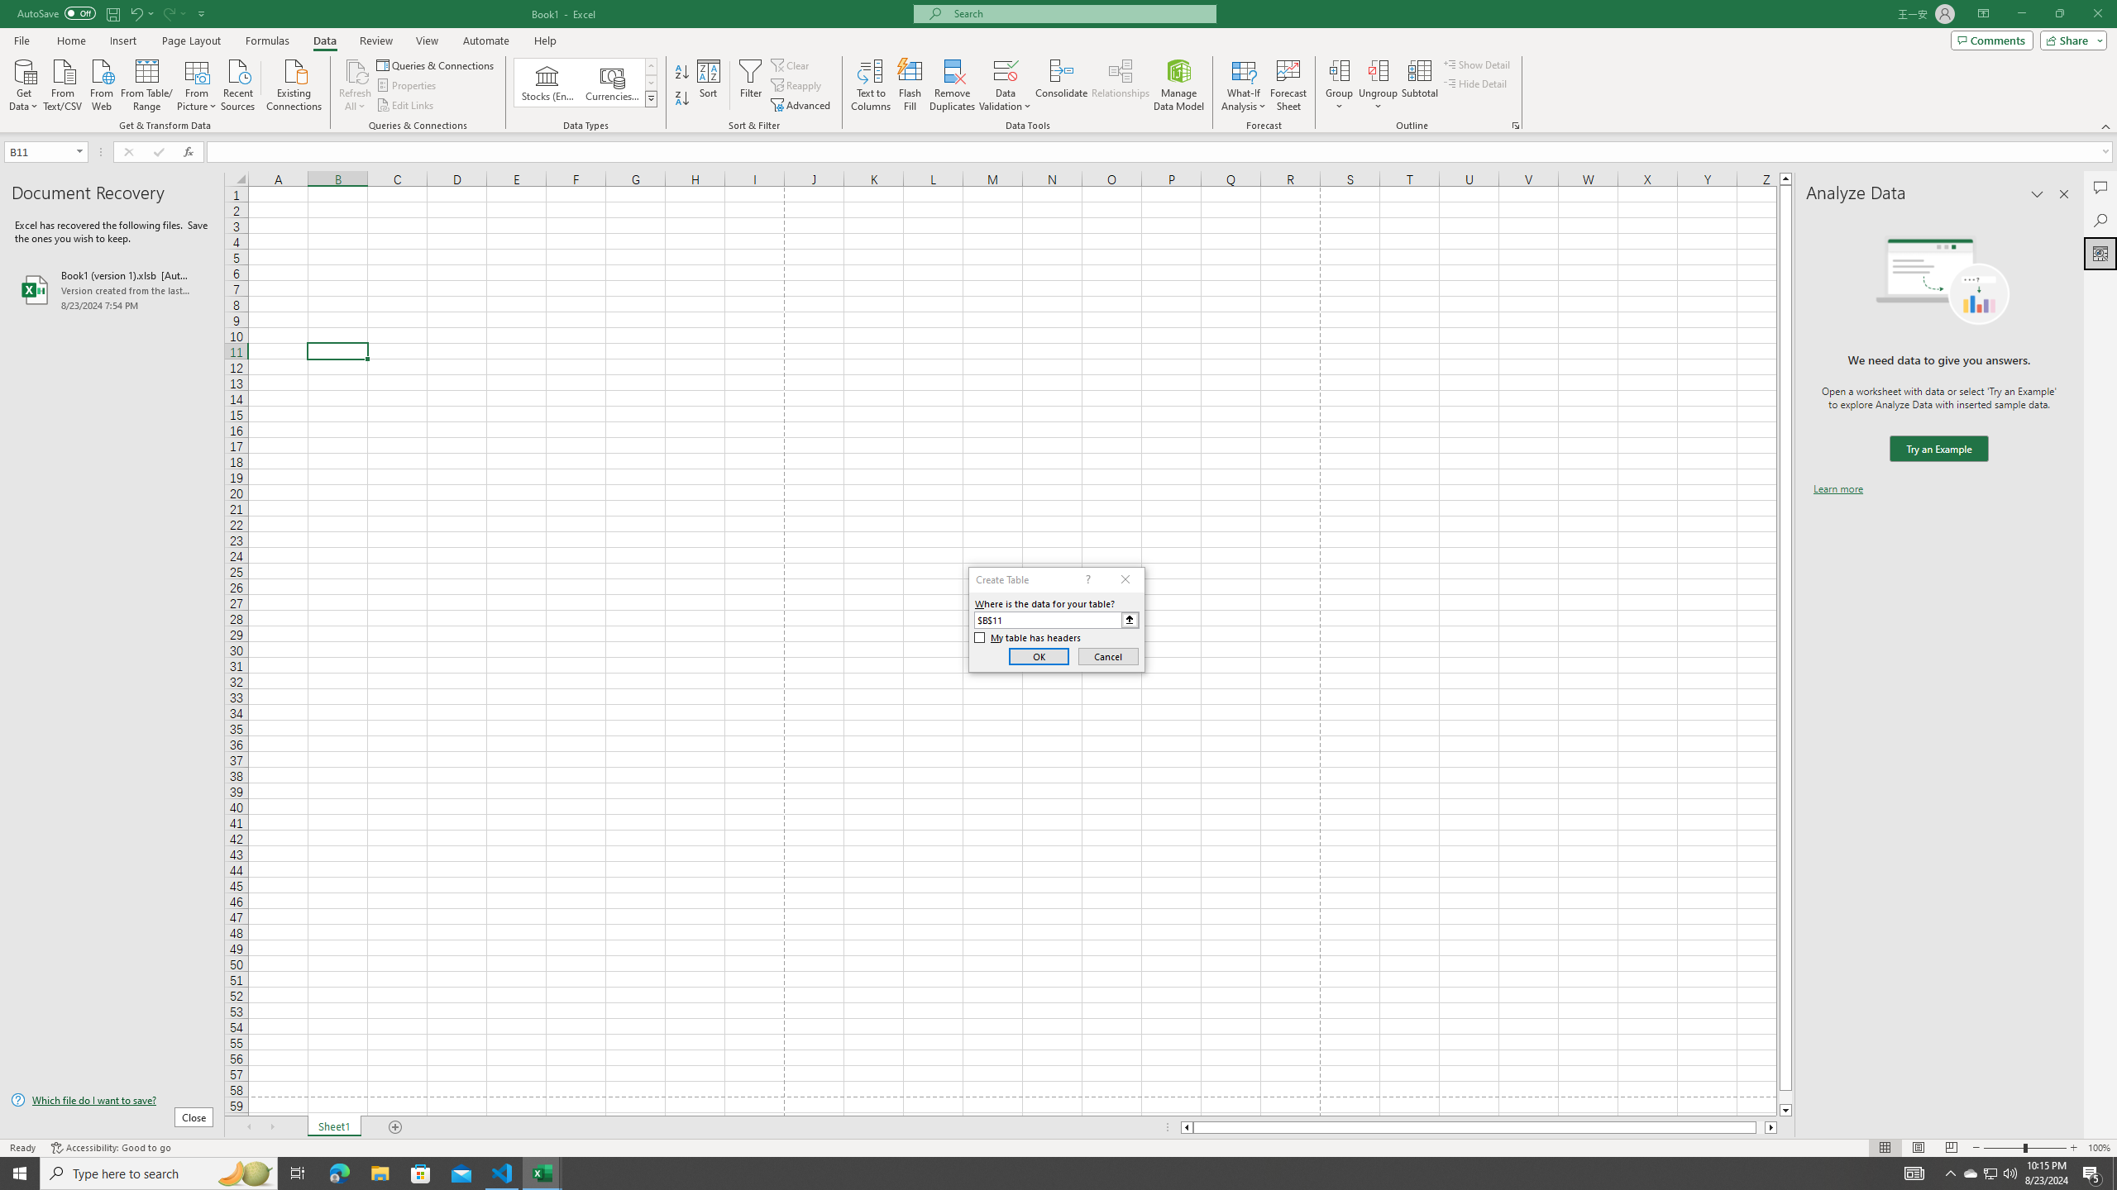  I want to click on Normal, so click(1885, 1148).